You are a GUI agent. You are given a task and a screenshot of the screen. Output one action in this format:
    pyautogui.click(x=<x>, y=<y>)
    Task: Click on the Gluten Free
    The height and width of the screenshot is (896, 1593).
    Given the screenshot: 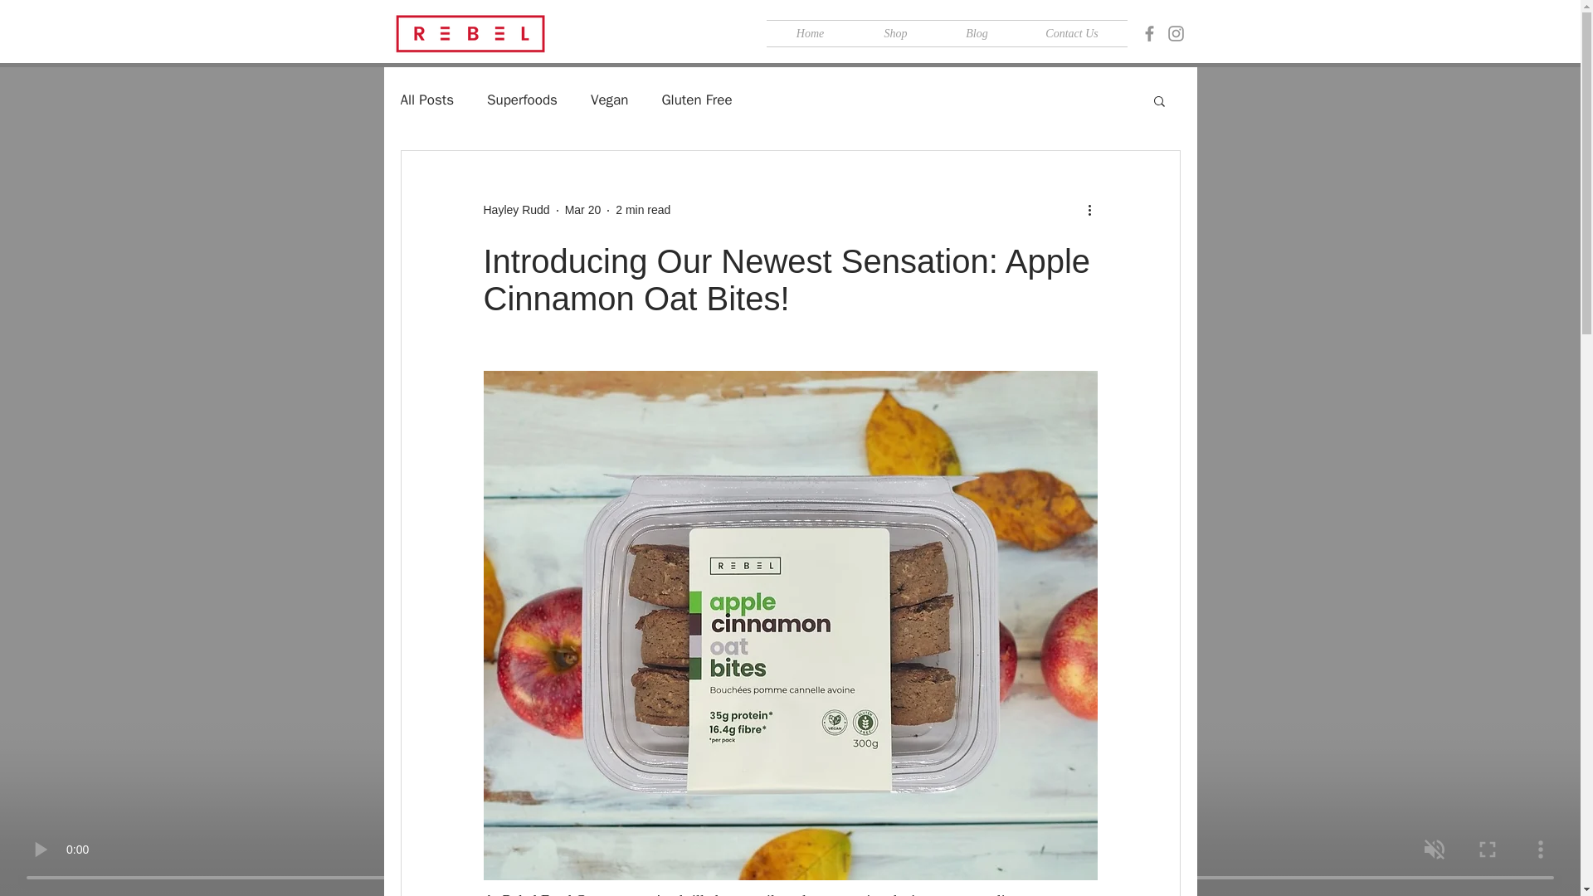 What is the action you would take?
    pyautogui.click(x=695, y=100)
    